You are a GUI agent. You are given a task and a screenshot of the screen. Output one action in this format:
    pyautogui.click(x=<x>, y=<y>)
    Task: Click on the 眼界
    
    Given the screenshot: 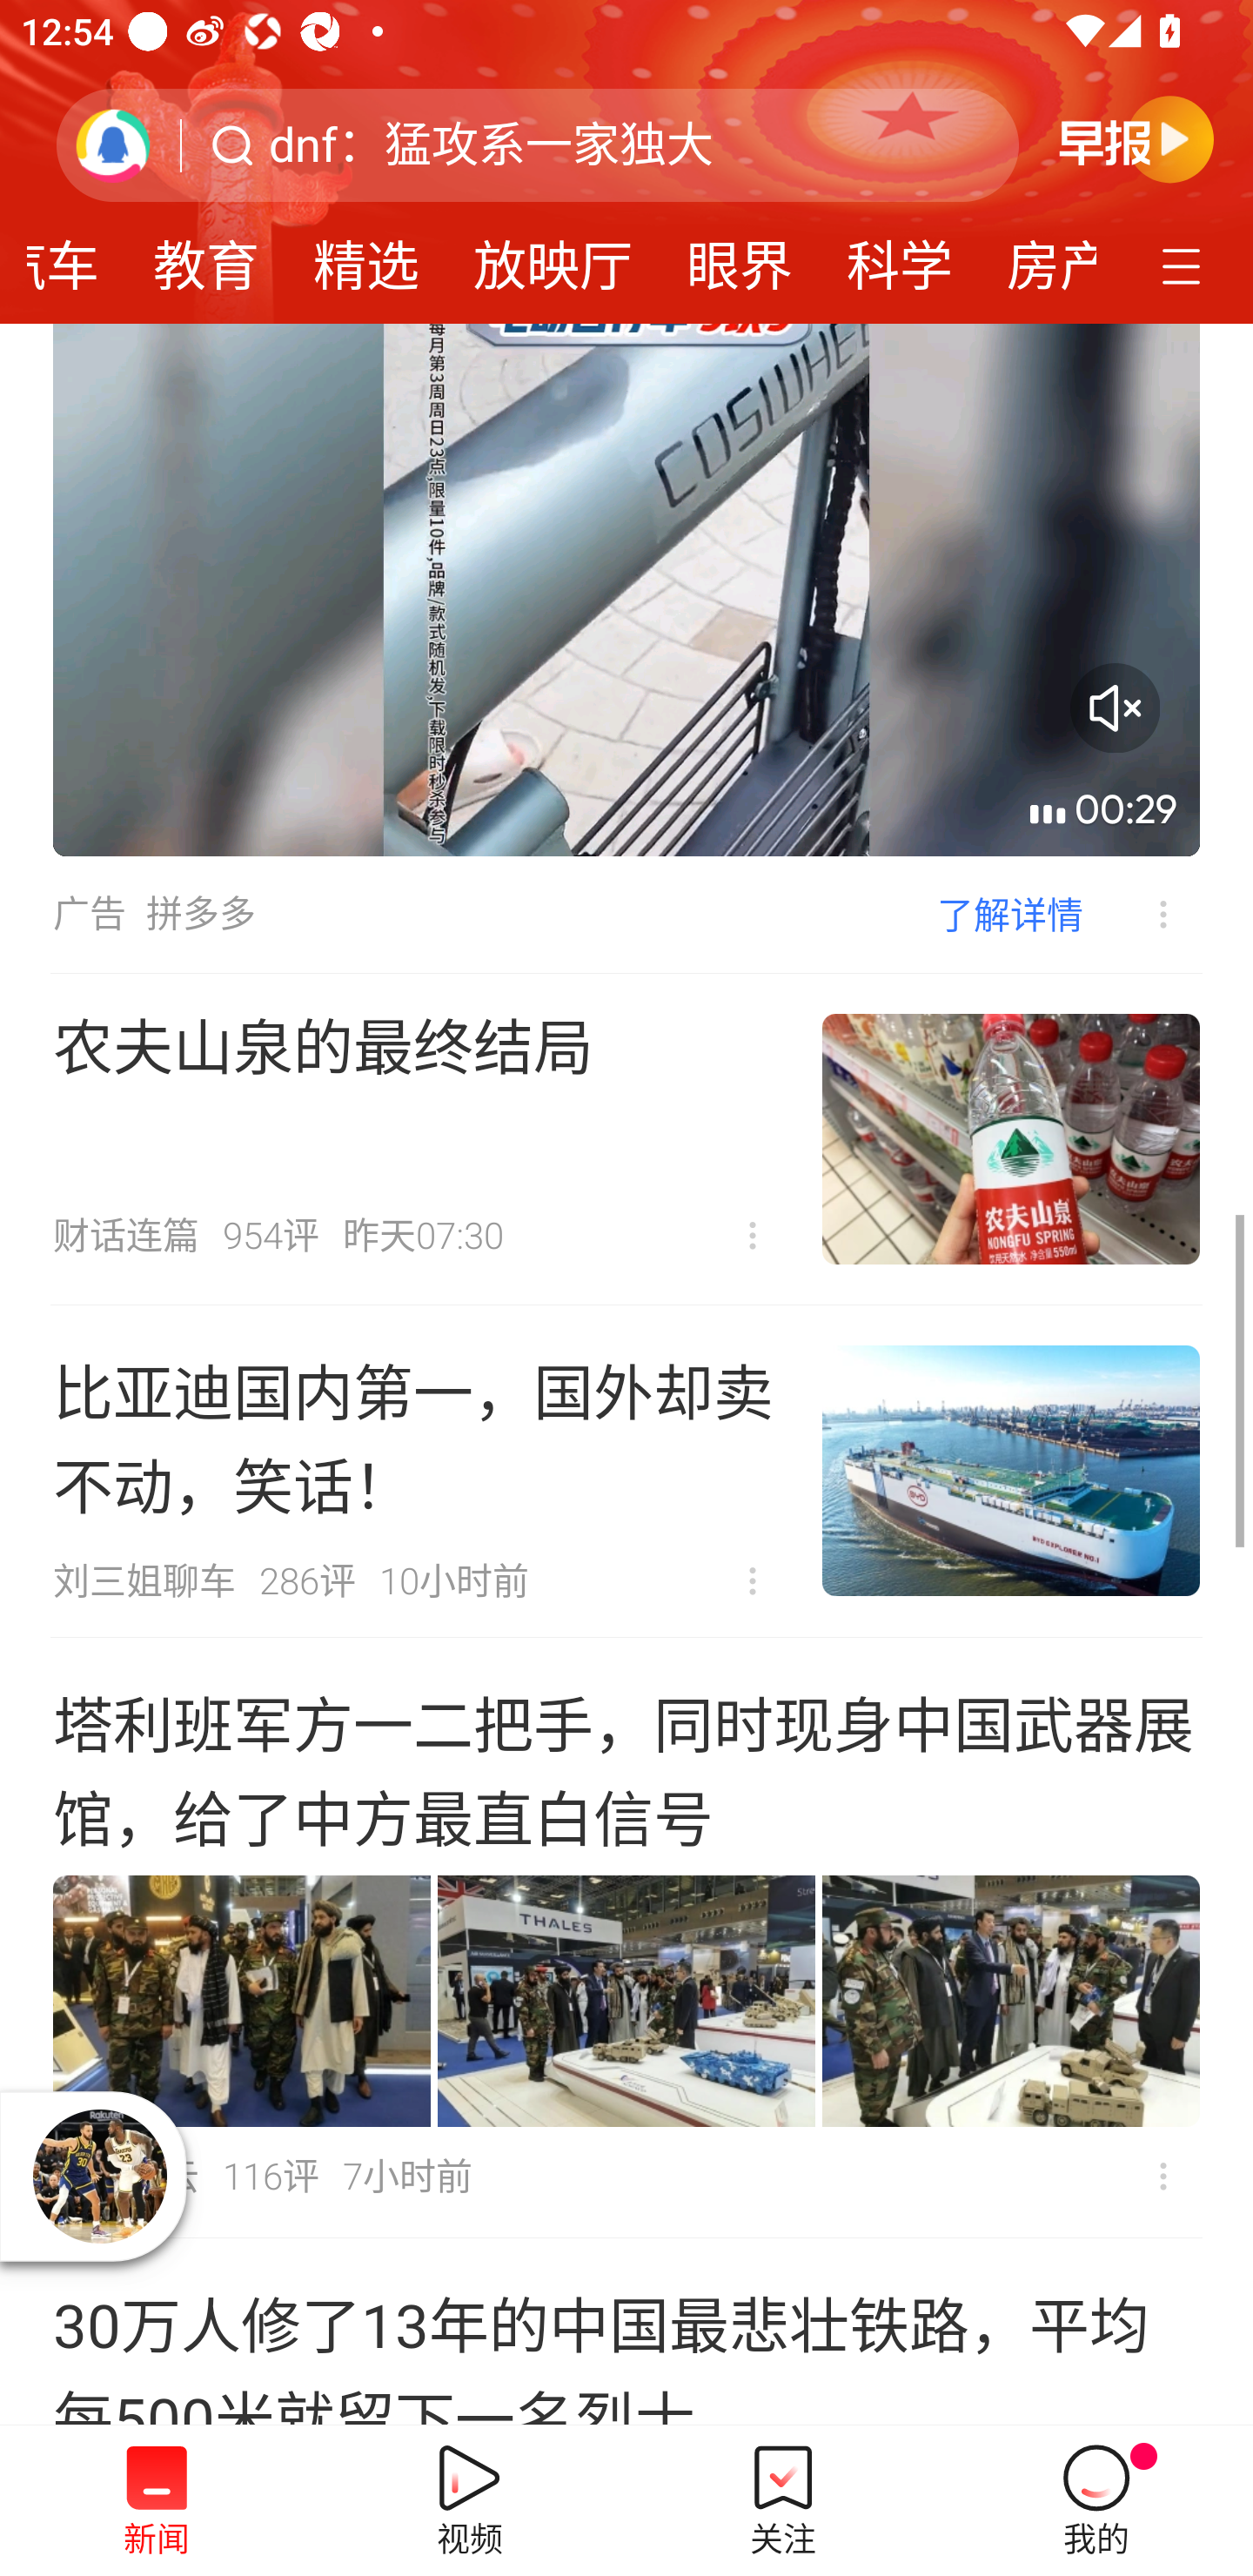 What is the action you would take?
    pyautogui.click(x=739, y=256)
    